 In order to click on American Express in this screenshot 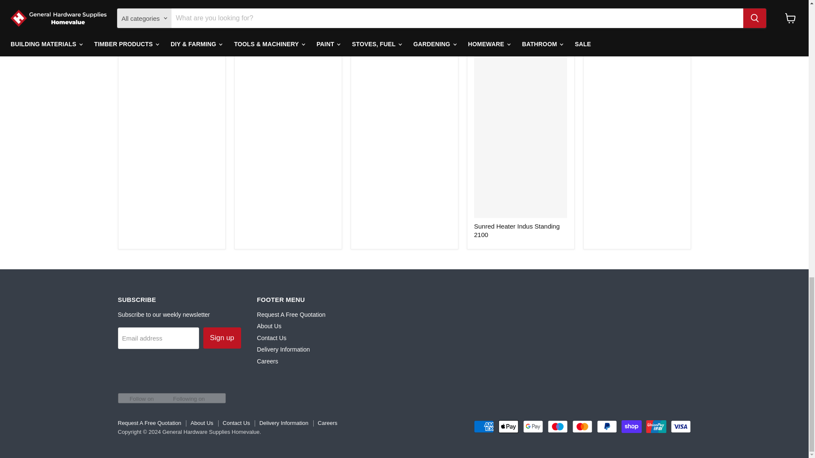, I will do `click(483, 427)`.